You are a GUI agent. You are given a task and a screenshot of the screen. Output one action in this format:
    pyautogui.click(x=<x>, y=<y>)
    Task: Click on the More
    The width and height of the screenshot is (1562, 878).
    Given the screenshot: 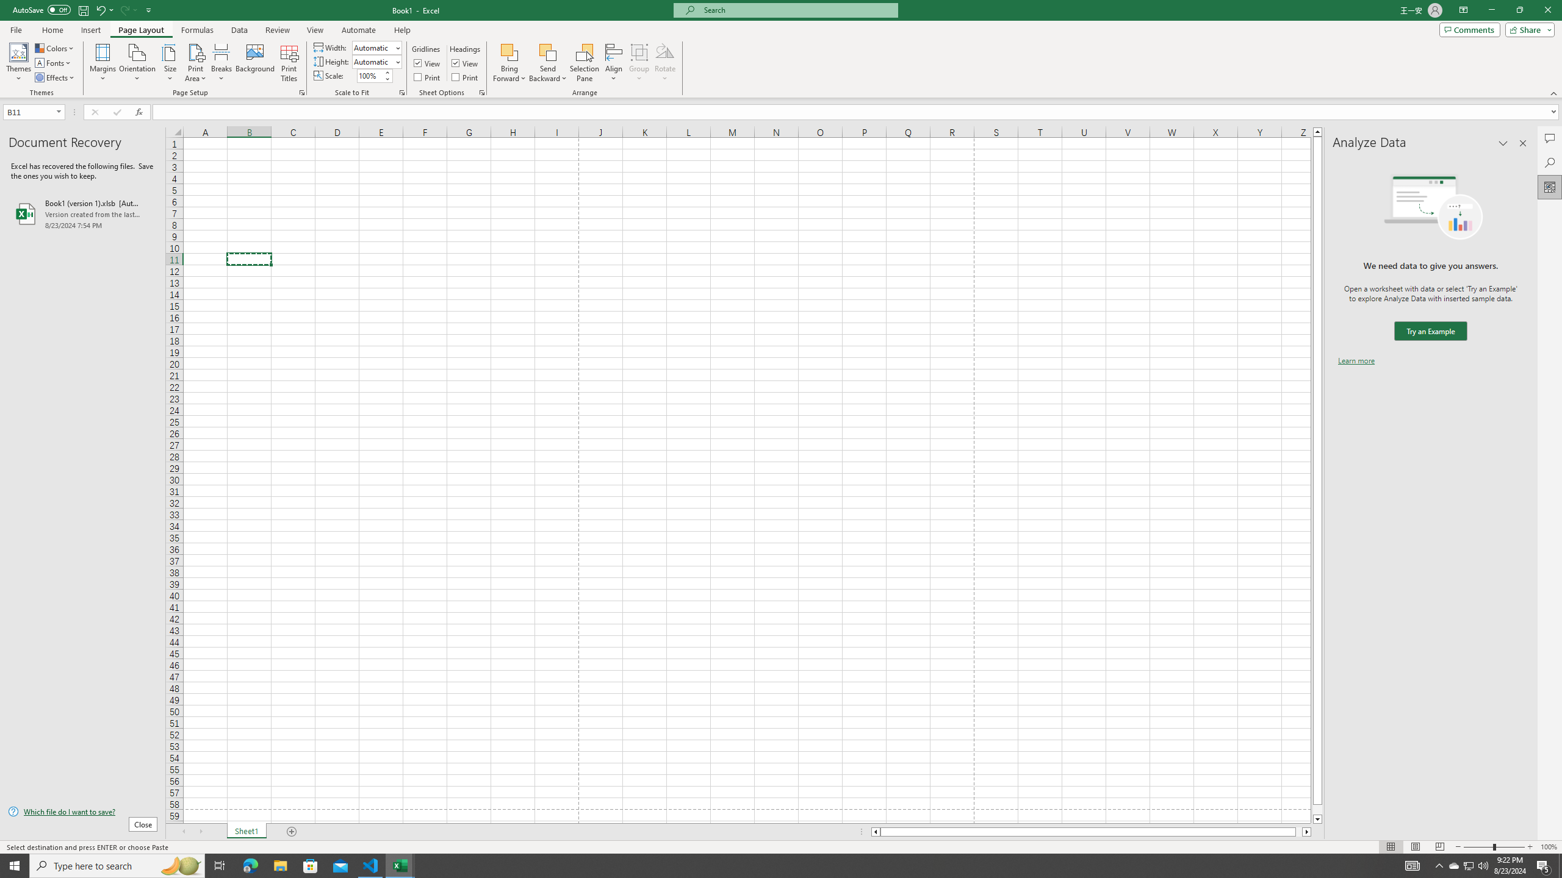 What is the action you would take?
    pyautogui.click(x=387, y=72)
    